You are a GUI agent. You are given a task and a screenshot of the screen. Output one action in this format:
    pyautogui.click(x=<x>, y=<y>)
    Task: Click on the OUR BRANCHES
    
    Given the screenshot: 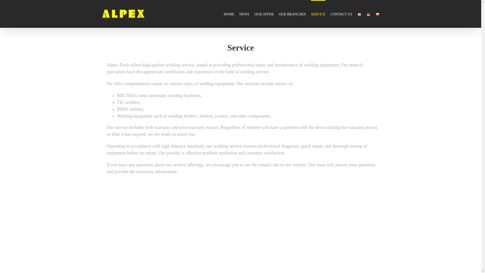 What is the action you would take?
    pyautogui.click(x=292, y=14)
    